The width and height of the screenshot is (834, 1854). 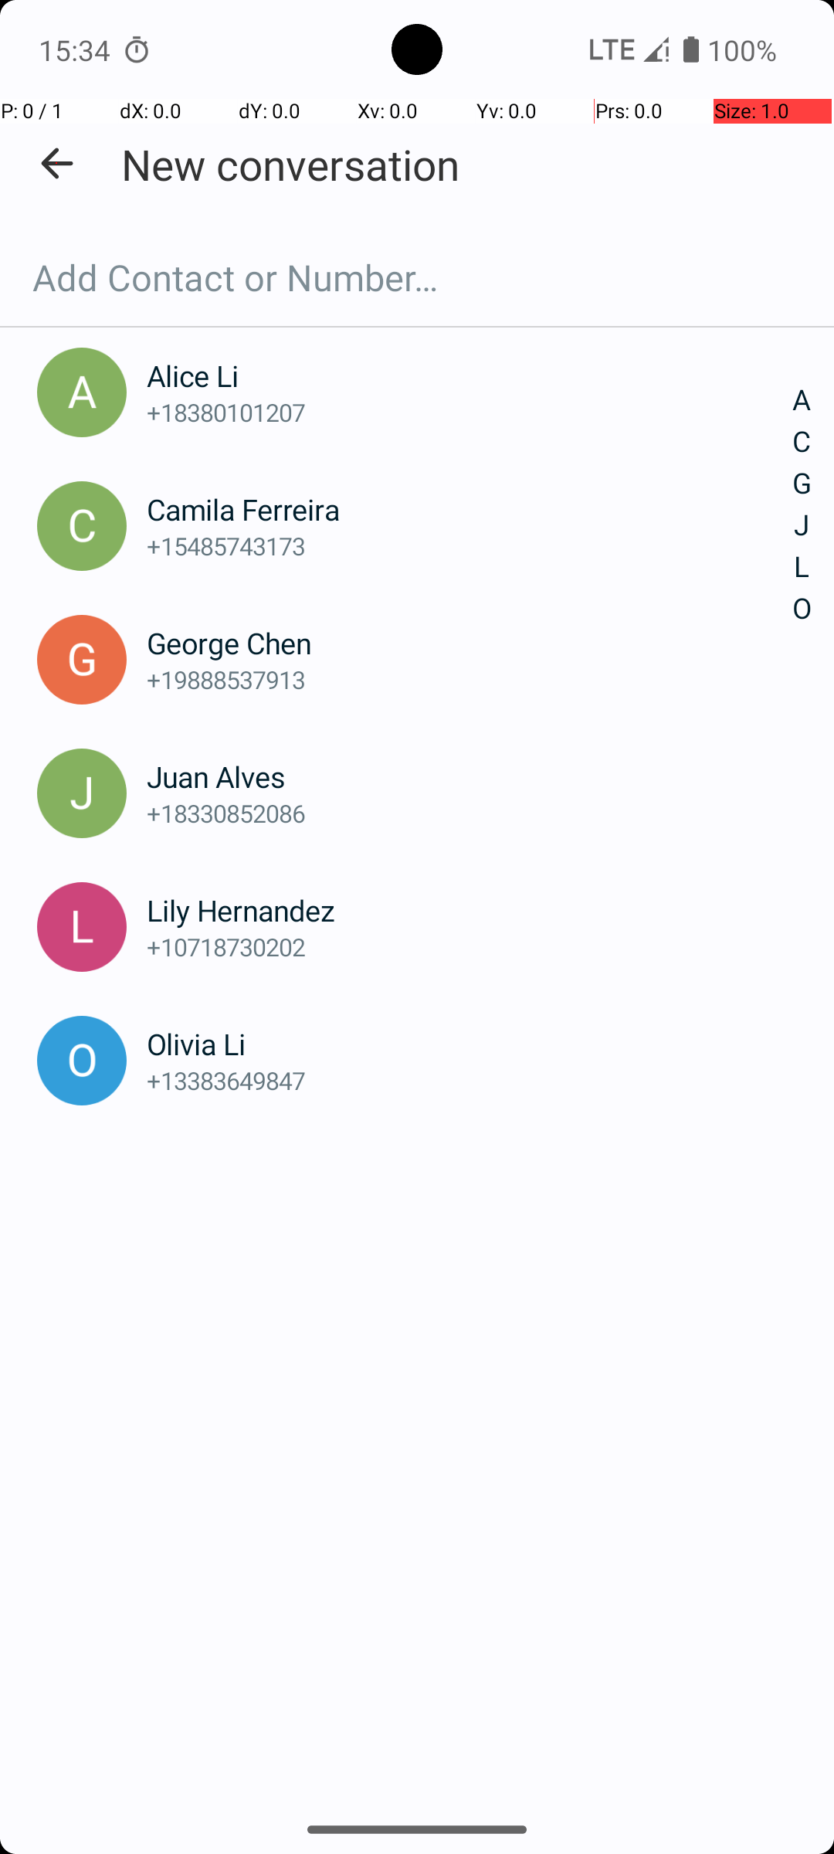 I want to click on +15485743173, so click(x=470, y=545).